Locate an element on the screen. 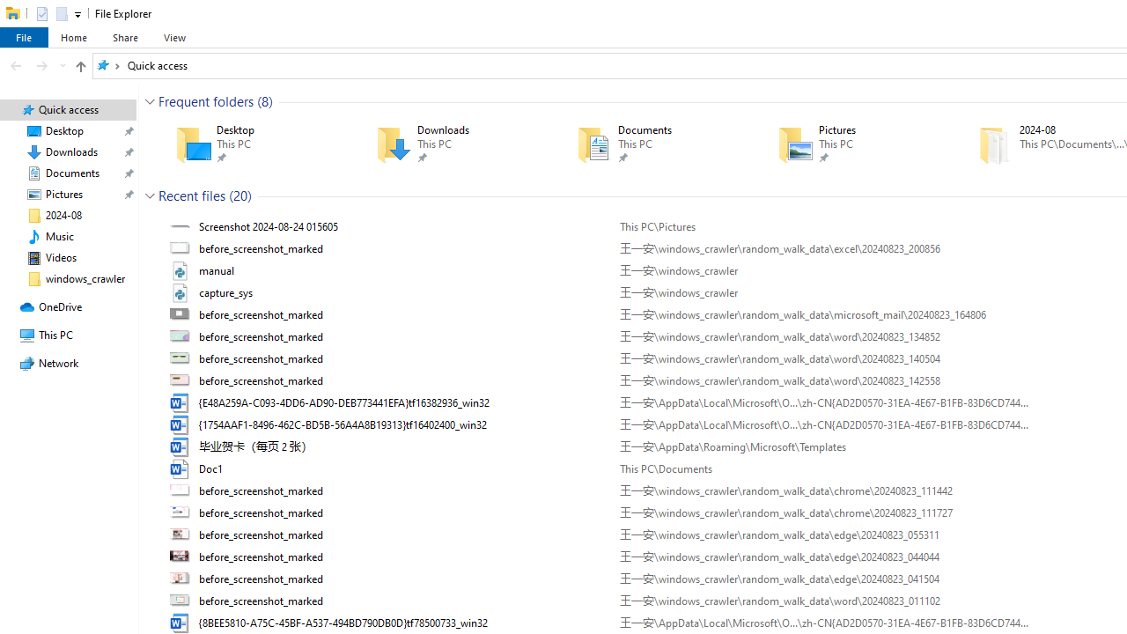 Image resolution: width=1127 pixels, height=634 pixels. Home is located at coordinates (74, 37).